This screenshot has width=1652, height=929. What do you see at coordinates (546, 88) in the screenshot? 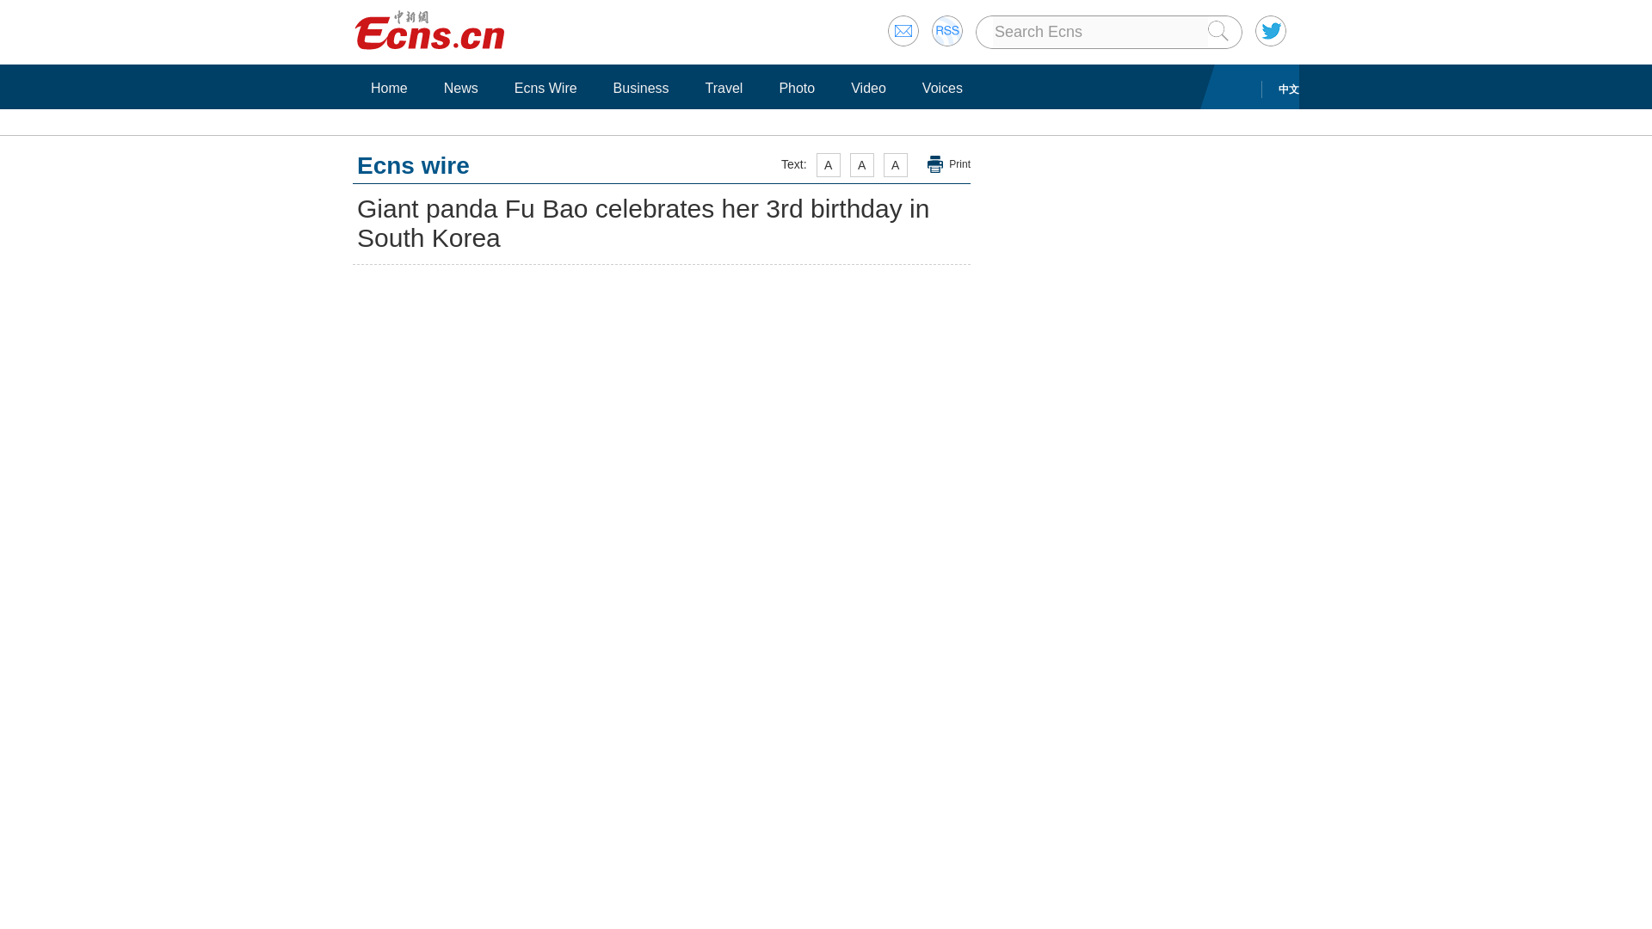
I see `Ecns Wire` at bounding box center [546, 88].